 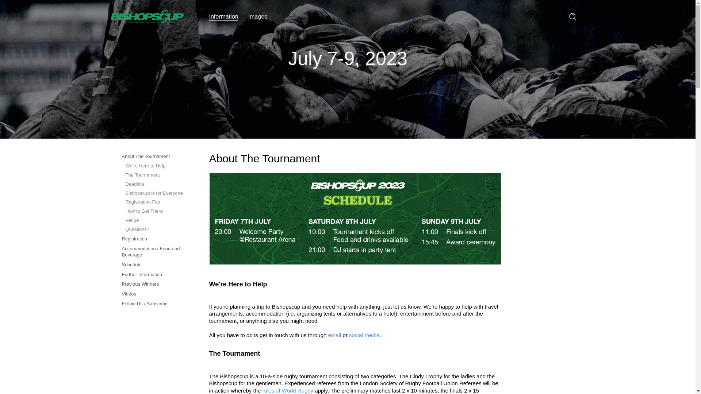 I want to click on Previous Winners, so click(x=155, y=285).